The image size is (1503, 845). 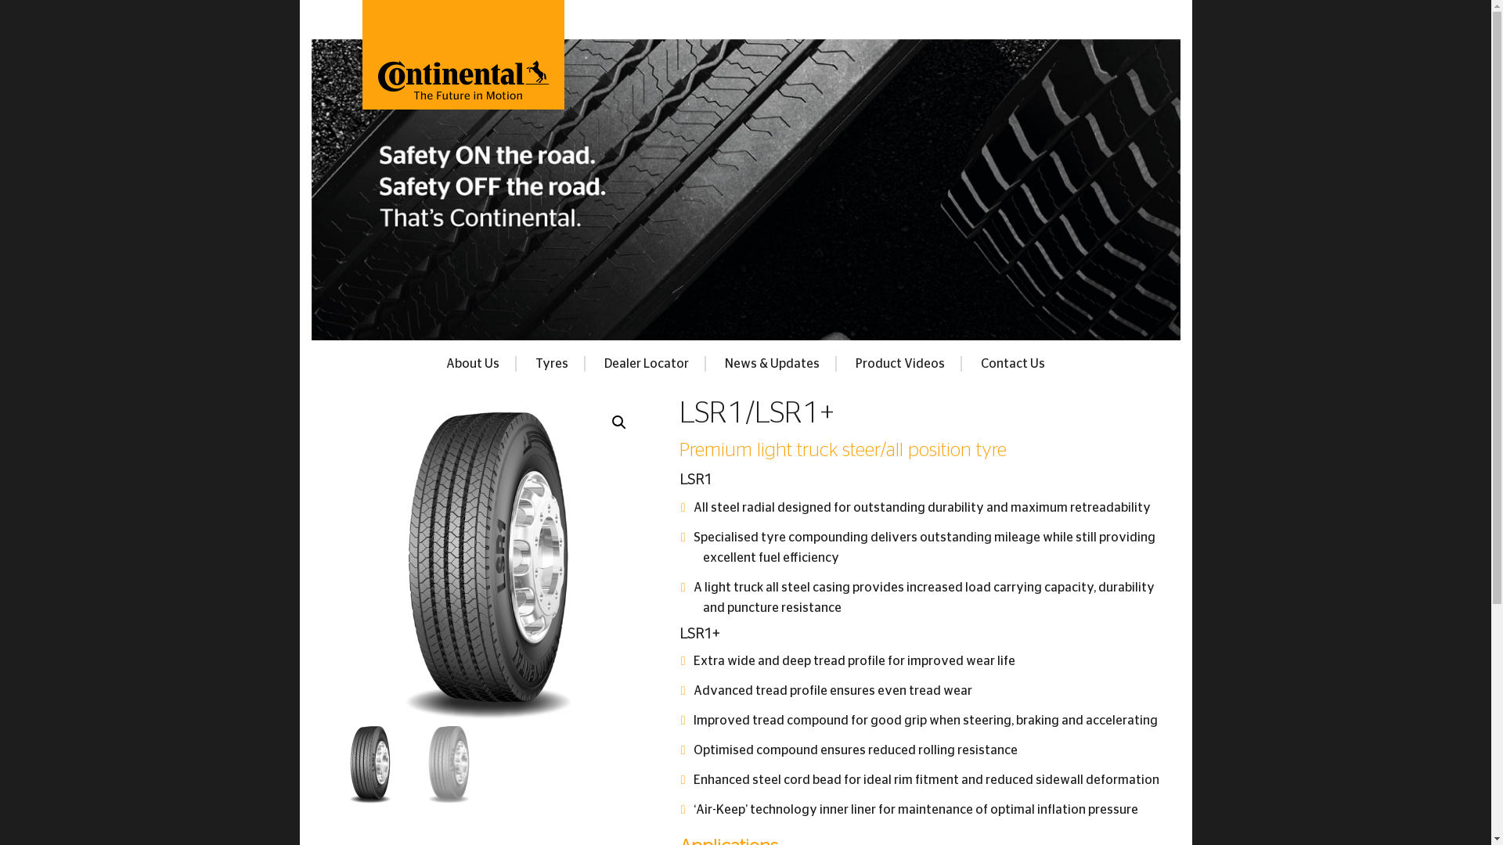 What do you see at coordinates (463, 70) in the screenshot?
I see `Continental Truck Tyres` at bounding box center [463, 70].